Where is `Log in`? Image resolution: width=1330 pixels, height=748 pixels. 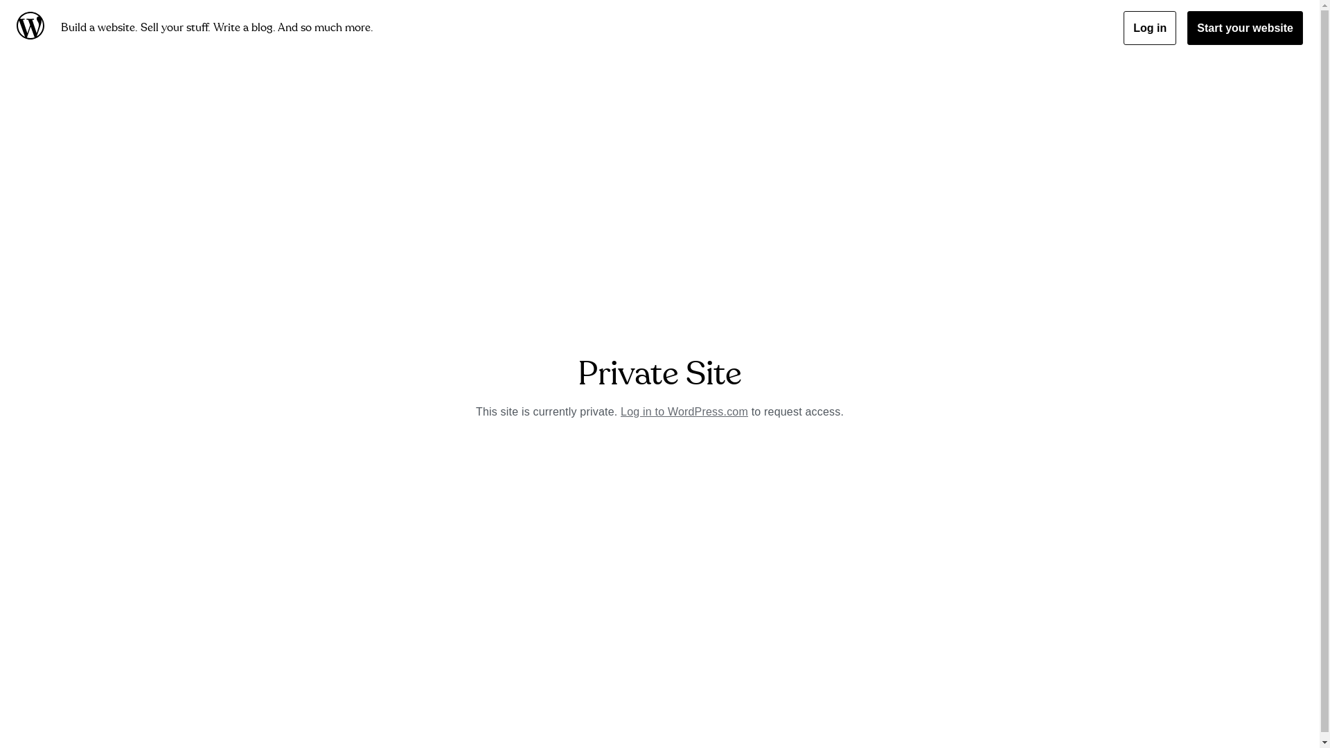
Log in is located at coordinates (1150, 28).